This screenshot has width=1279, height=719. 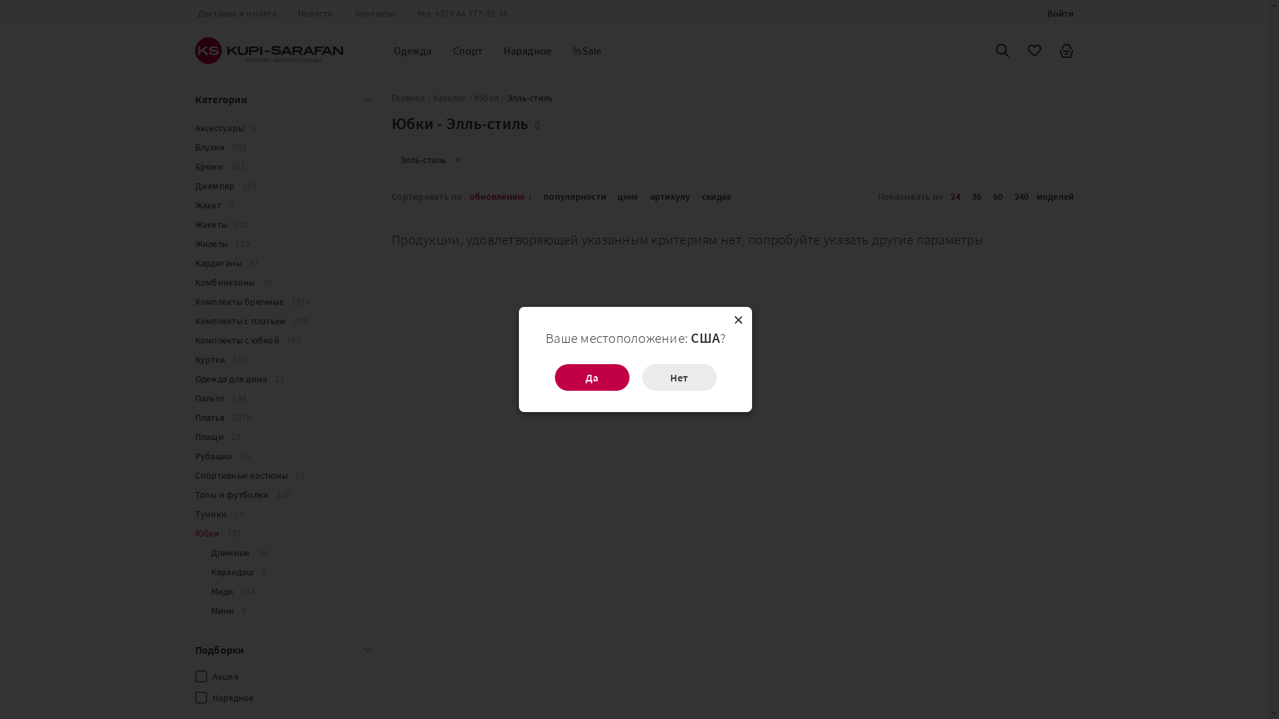 I want to click on 240, so click(x=1022, y=196).